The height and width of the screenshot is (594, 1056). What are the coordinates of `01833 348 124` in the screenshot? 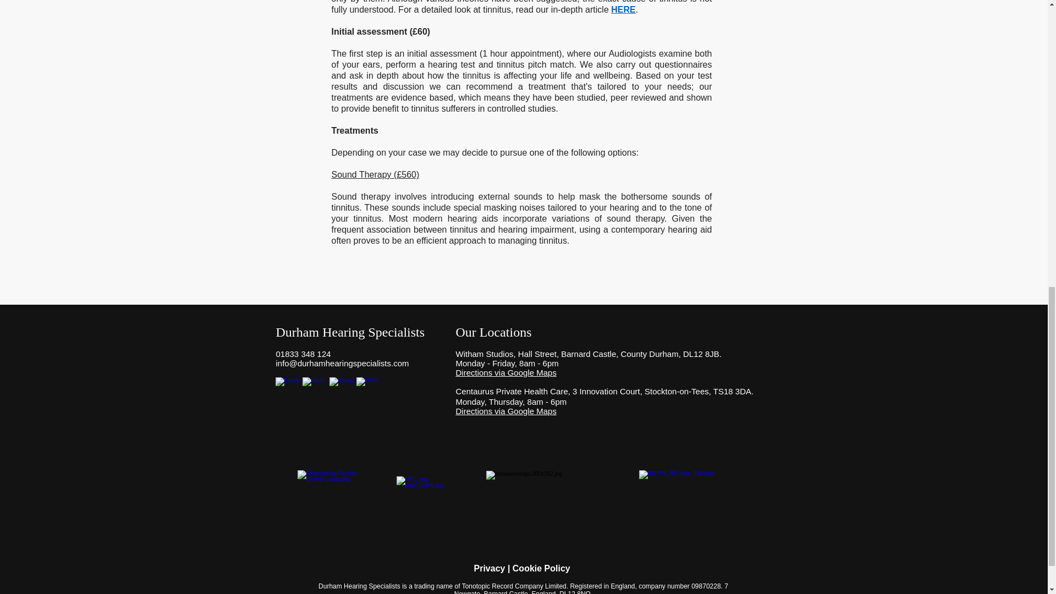 It's located at (304, 354).